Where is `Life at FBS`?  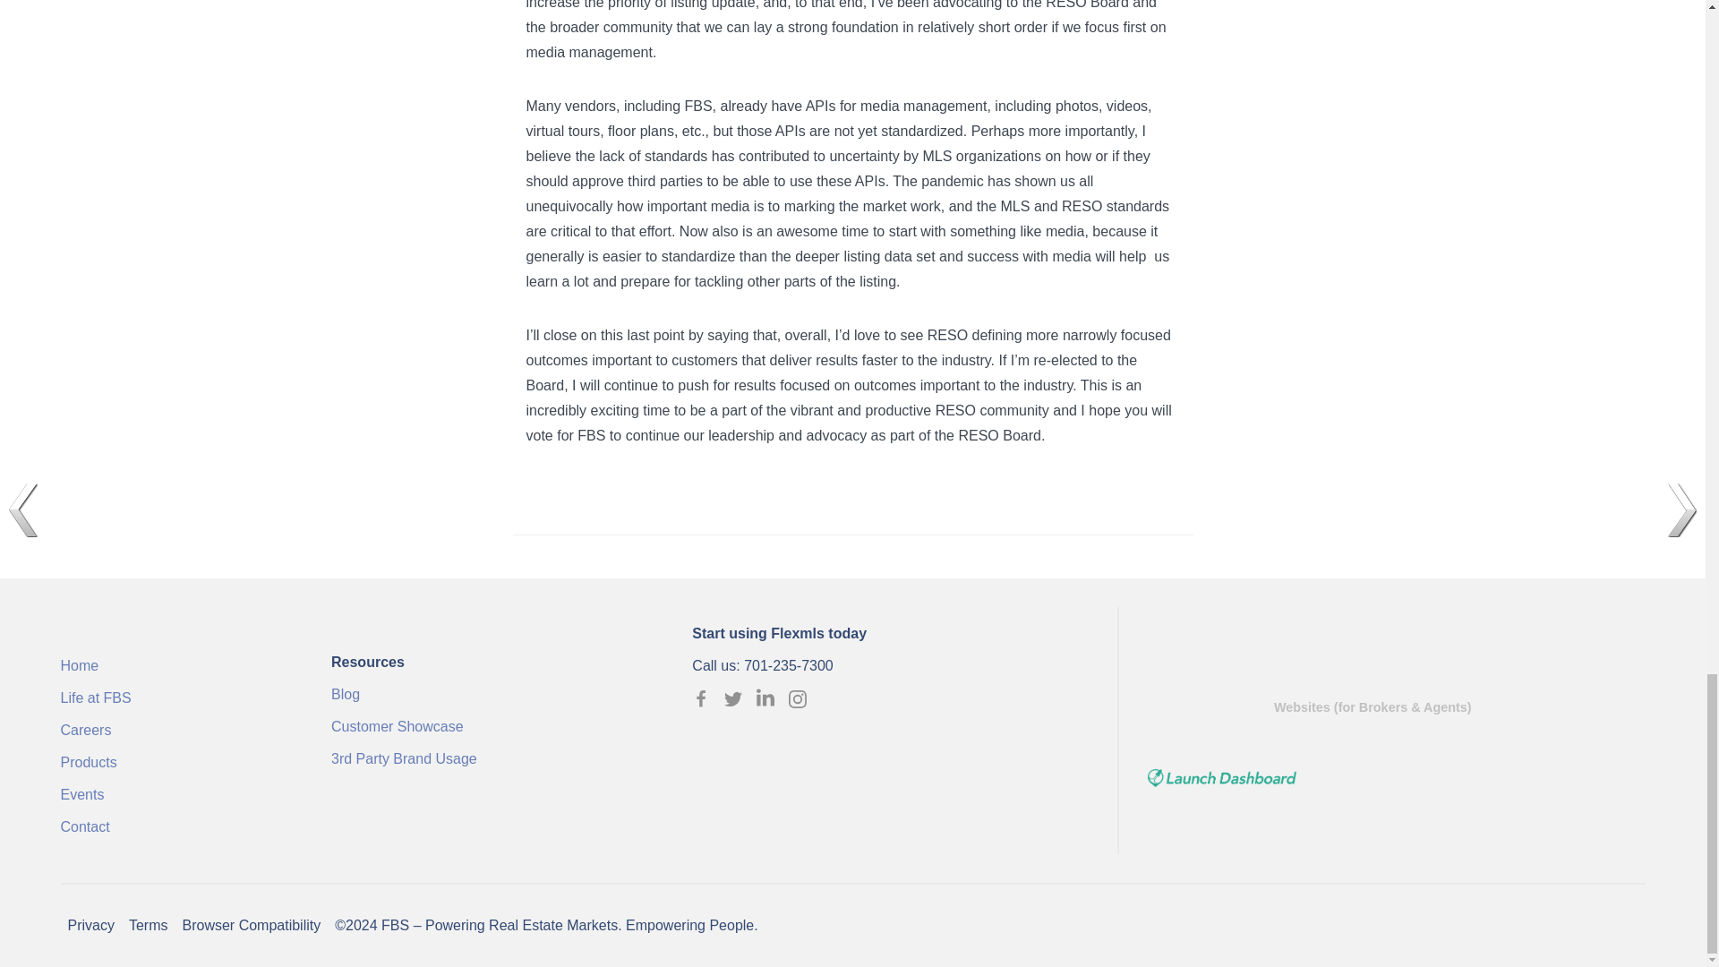
Life at FBS is located at coordinates (179, 695).